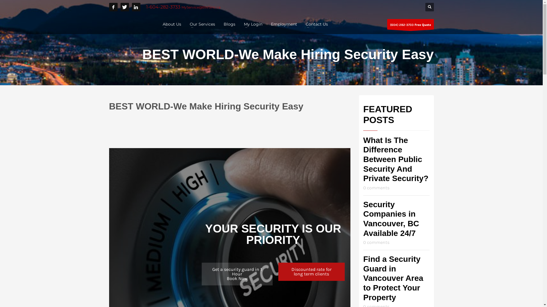 This screenshot has width=547, height=307. Describe the element at coordinates (410, 24) in the screenshot. I see `(604) 282-3733 Free Quote` at that location.